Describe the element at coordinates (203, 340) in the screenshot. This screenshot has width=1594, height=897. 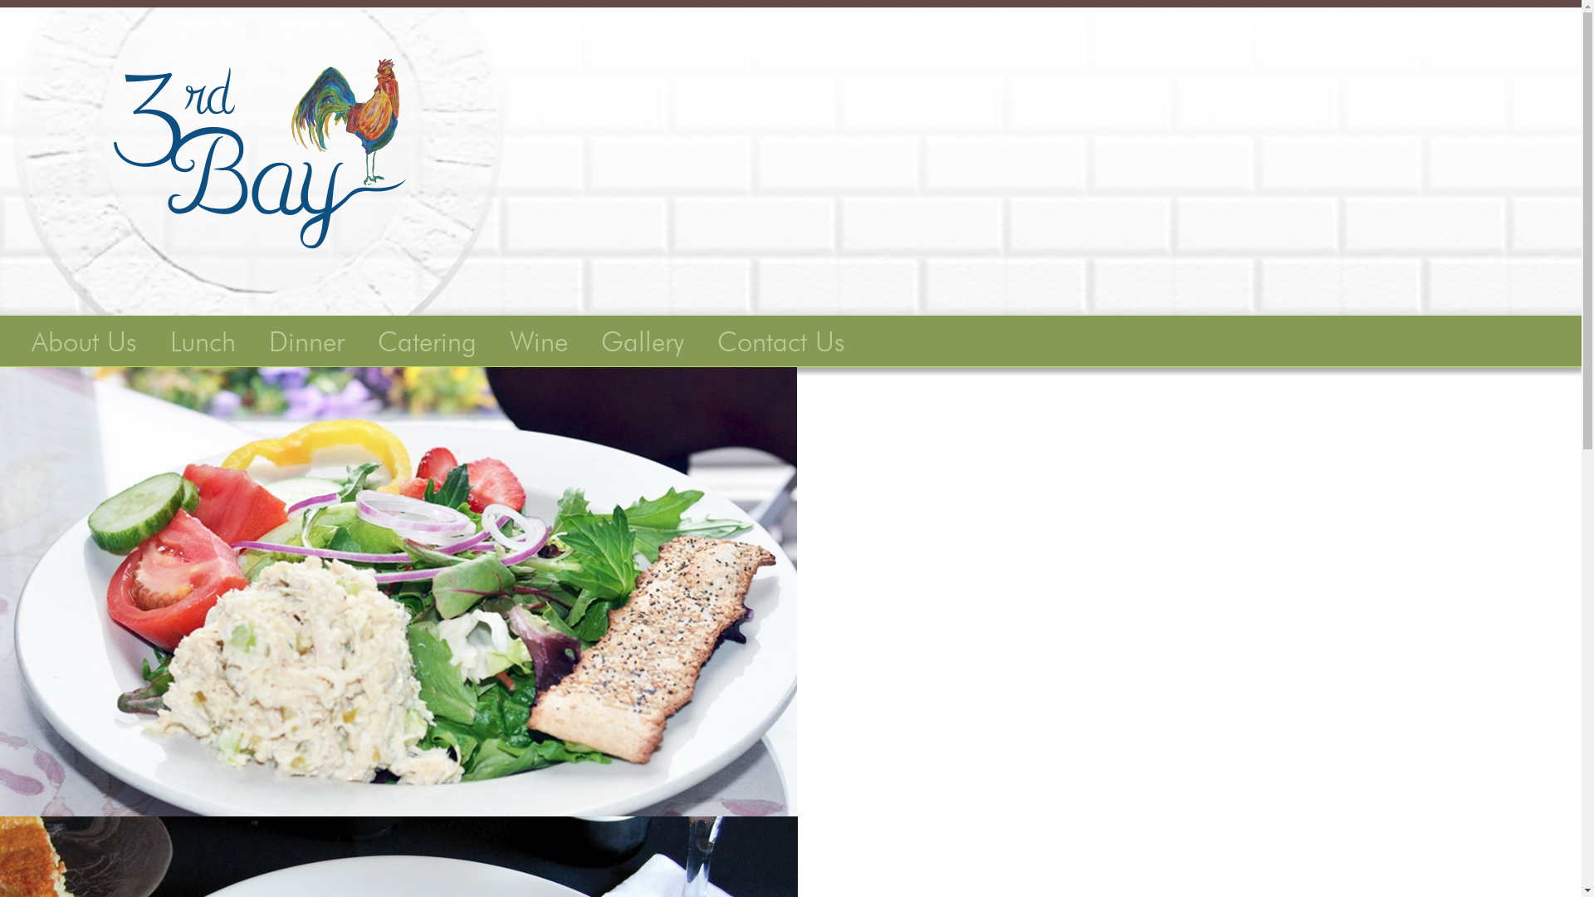
I see `Lunch` at that location.